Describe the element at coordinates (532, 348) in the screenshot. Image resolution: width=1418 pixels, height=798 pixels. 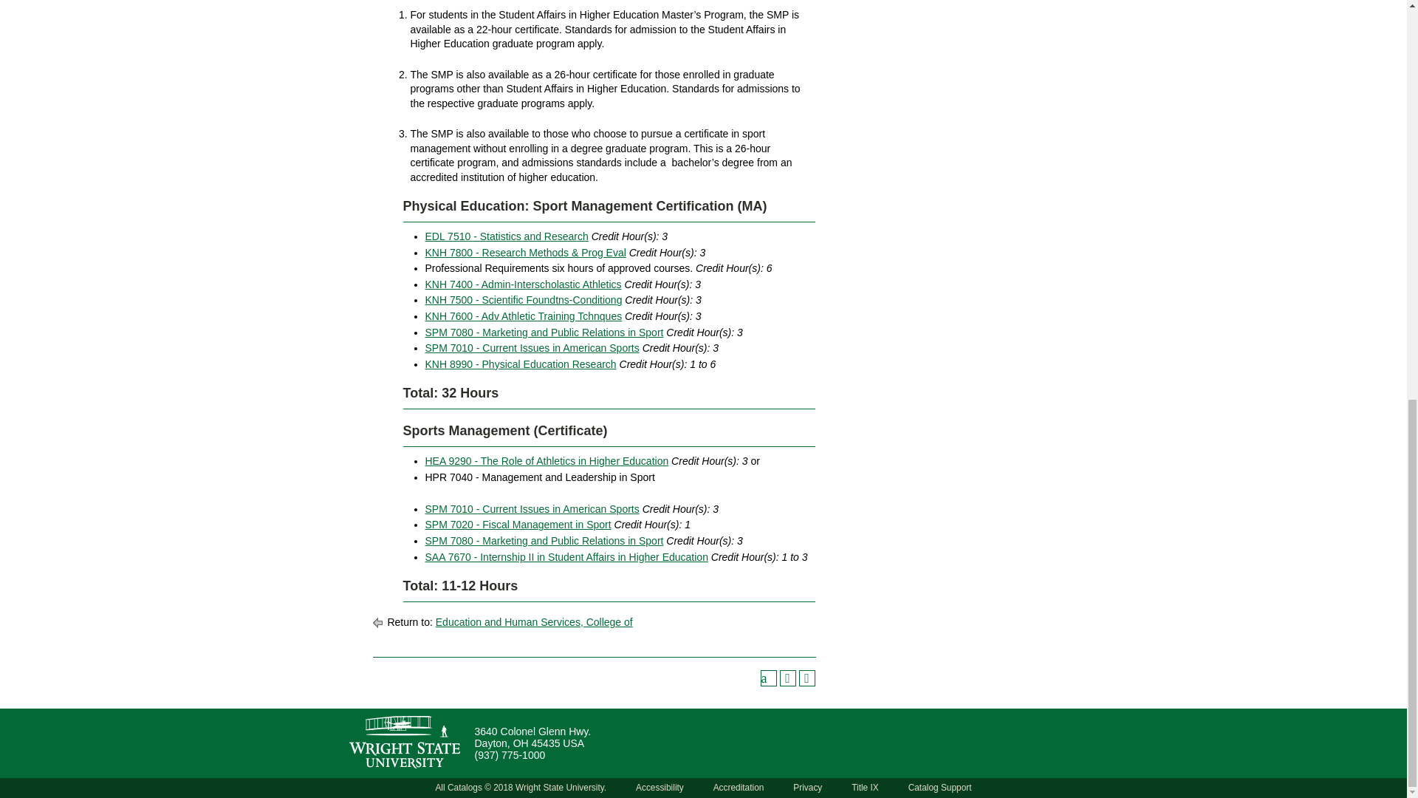
I see `SPM 7010 - Current Issues in American Sports` at that location.